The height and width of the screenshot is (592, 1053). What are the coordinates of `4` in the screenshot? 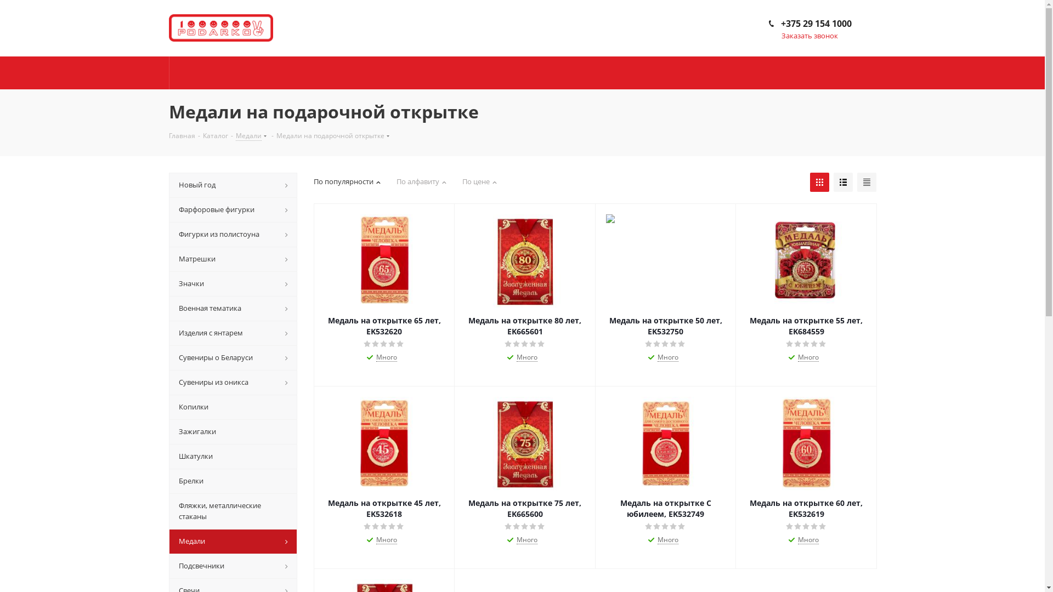 It's located at (673, 344).